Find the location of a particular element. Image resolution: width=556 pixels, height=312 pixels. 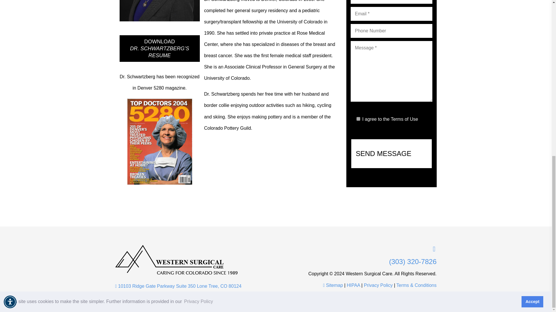

Privacy Policy is located at coordinates (378, 285).